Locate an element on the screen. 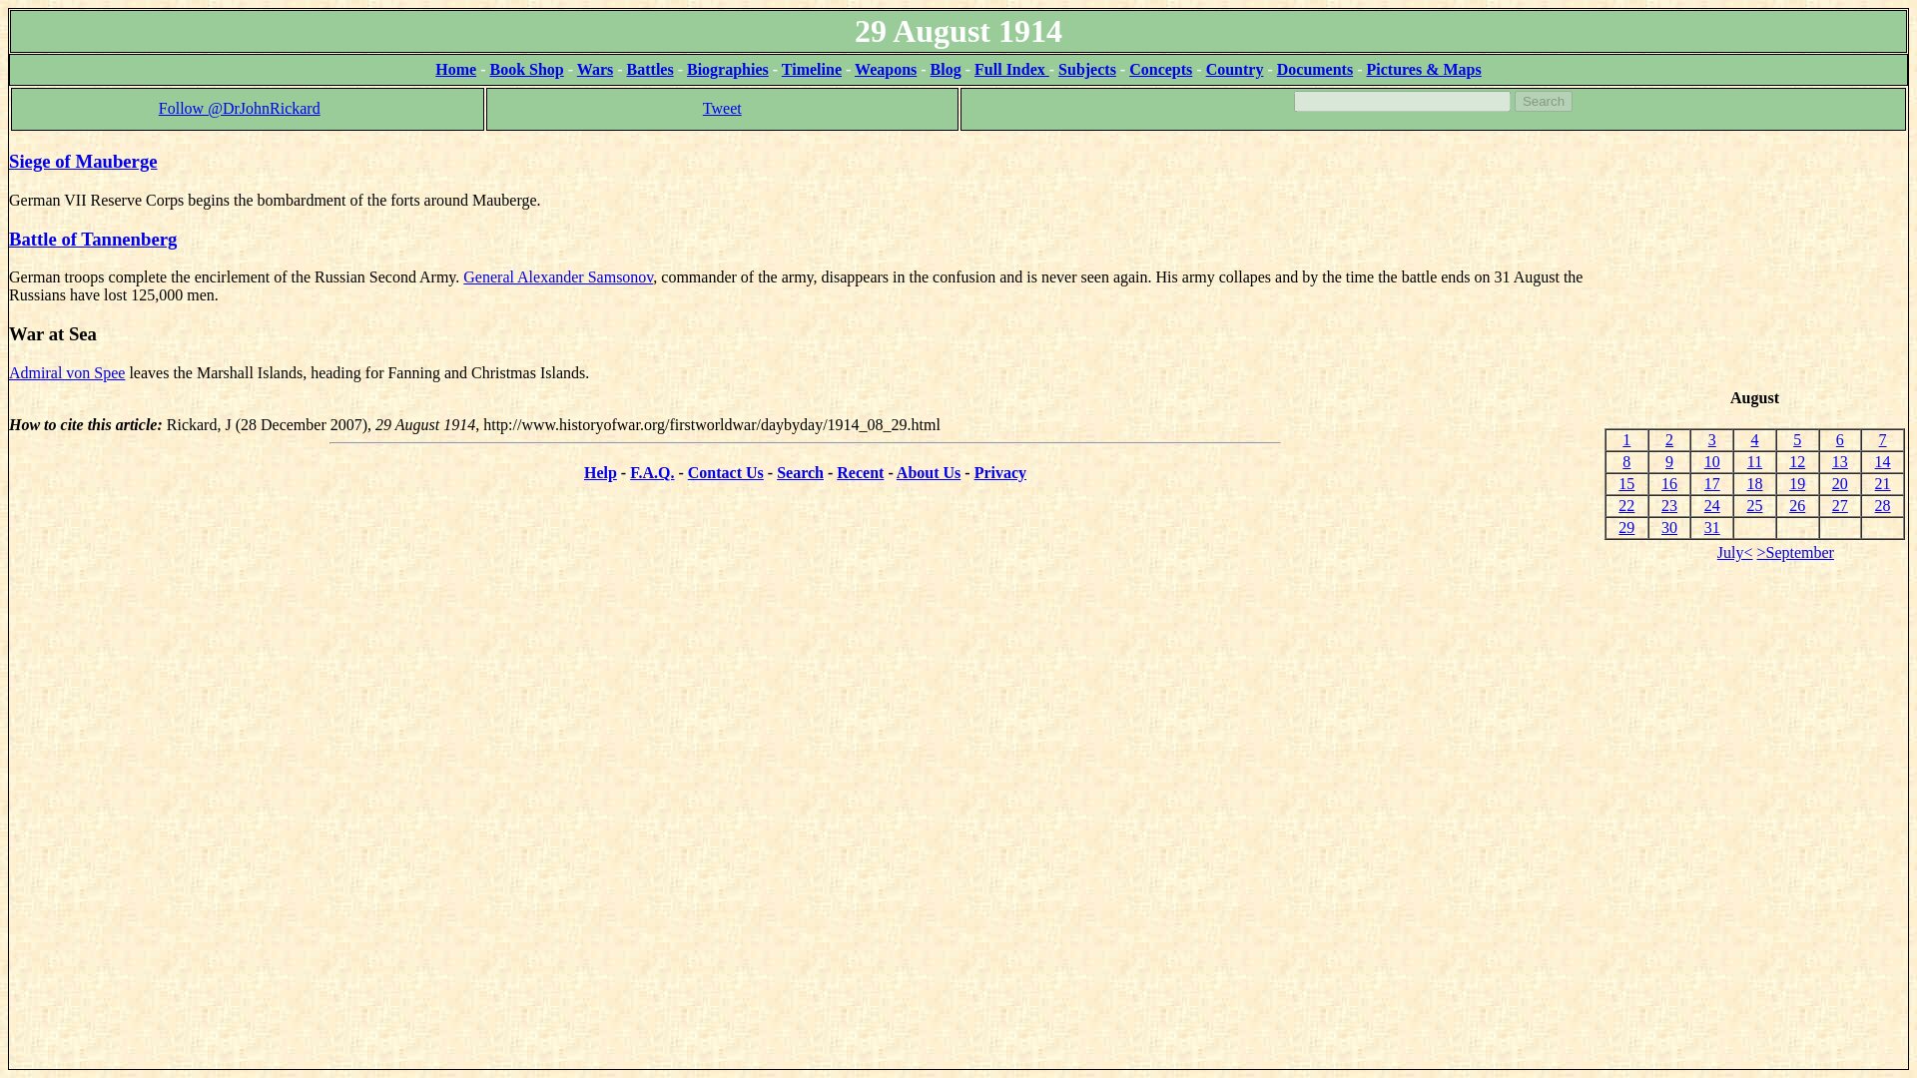  17 is located at coordinates (1711, 483).